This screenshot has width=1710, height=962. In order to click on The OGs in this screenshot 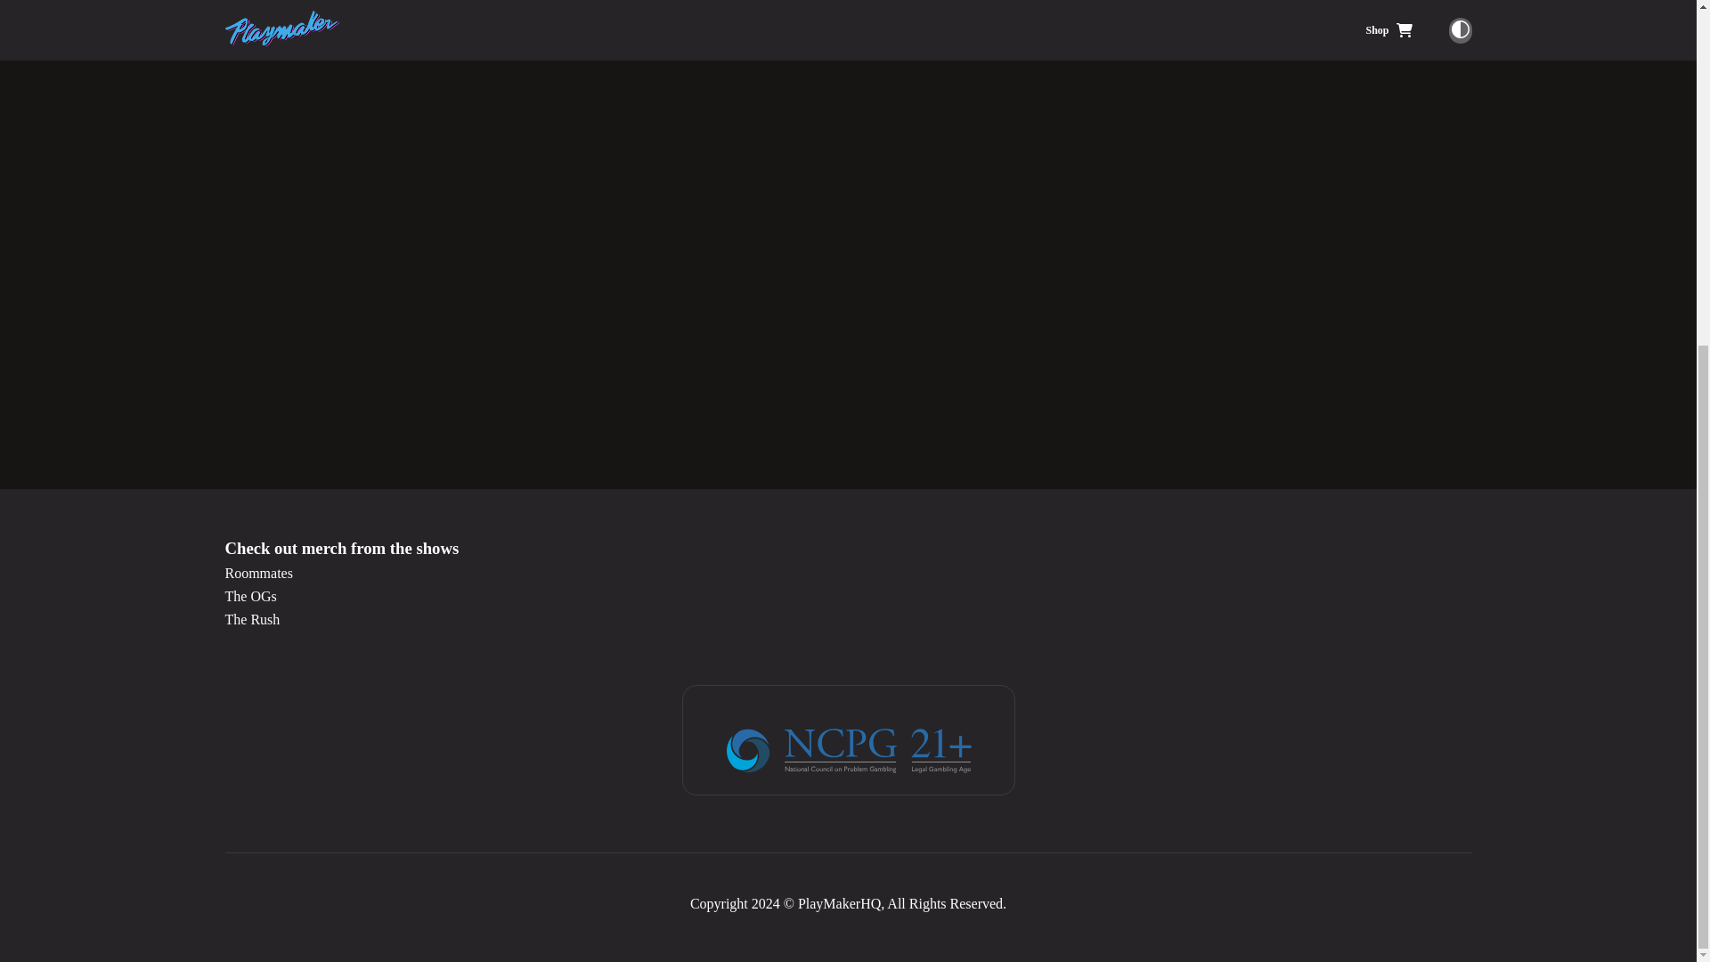, I will do `click(847, 597)`.